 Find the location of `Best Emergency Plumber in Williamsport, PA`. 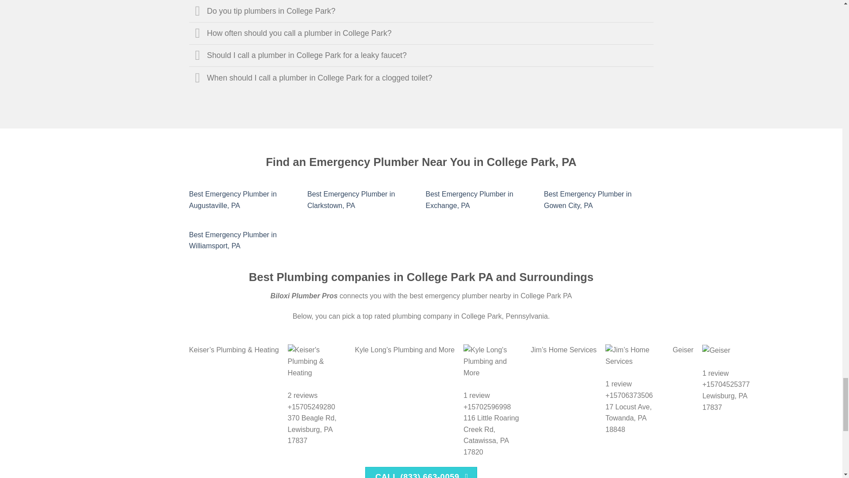

Best Emergency Plumber in Williamsport, PA is located at coordinates (233, 240).